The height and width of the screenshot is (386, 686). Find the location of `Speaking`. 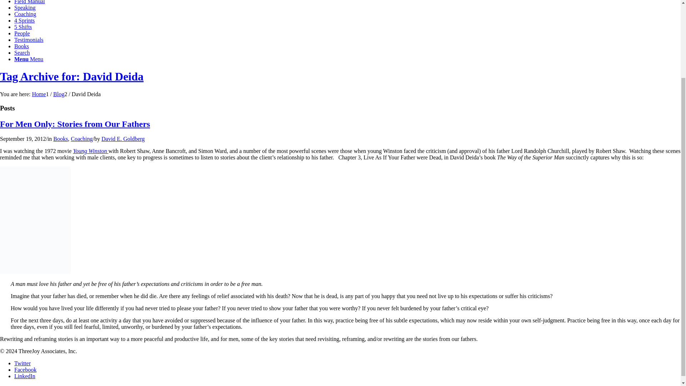

Speaking is located at coordinates (25, 8).